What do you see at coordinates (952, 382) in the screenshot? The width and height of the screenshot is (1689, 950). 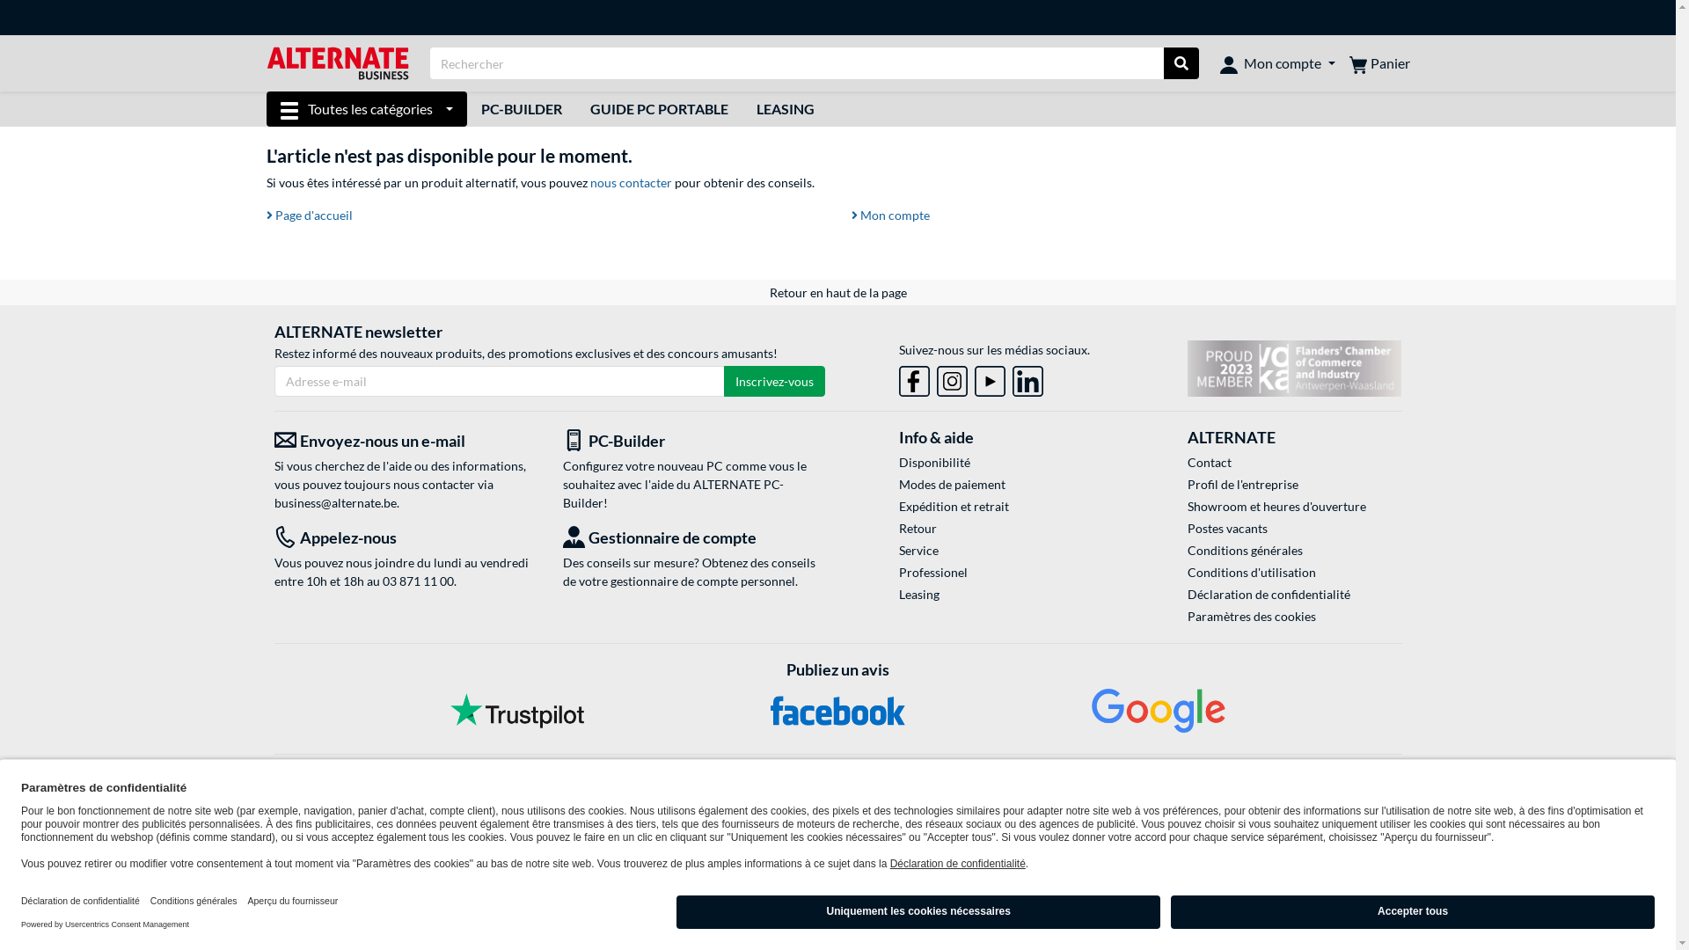 I see `Instagram` at bounding box center [952, 382].